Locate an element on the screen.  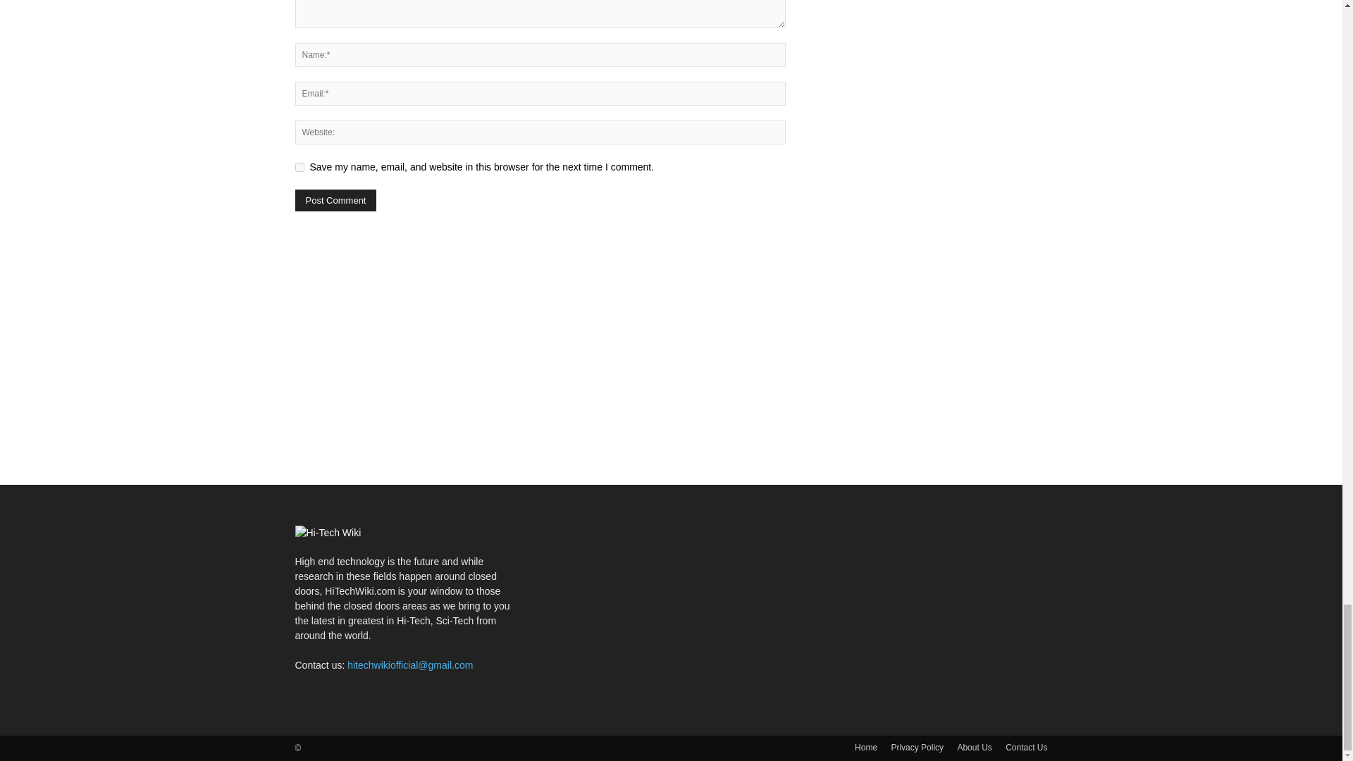
Post Comment is located at coordinates (335, 200).